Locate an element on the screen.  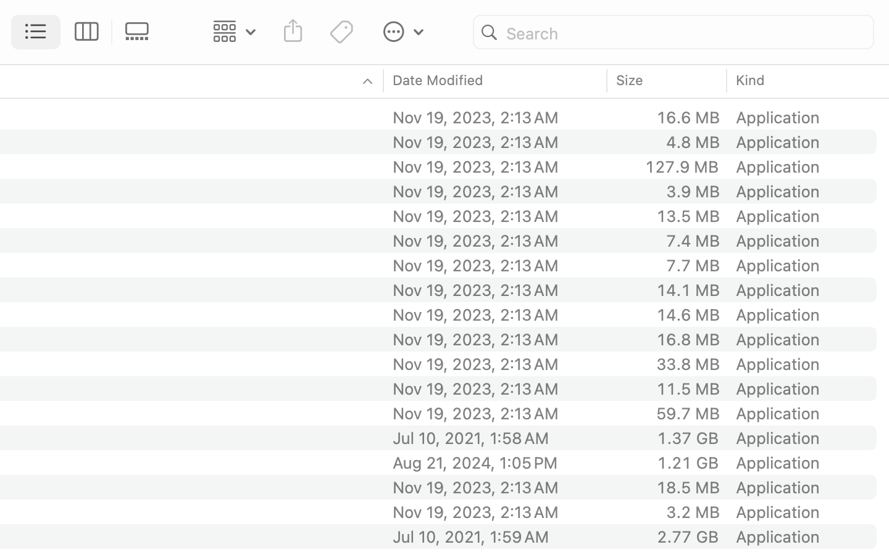
33.8 MB is located at coordinates (688, 364).